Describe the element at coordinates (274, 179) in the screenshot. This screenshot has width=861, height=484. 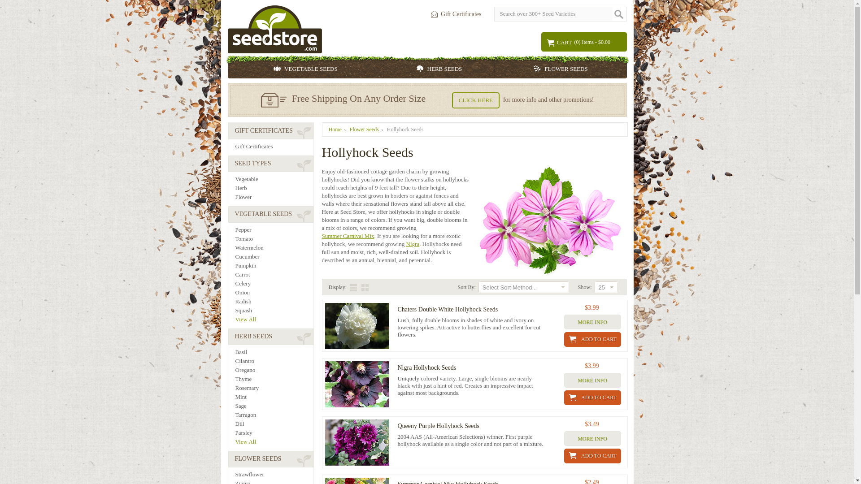
I see `Vegetable` at that location.